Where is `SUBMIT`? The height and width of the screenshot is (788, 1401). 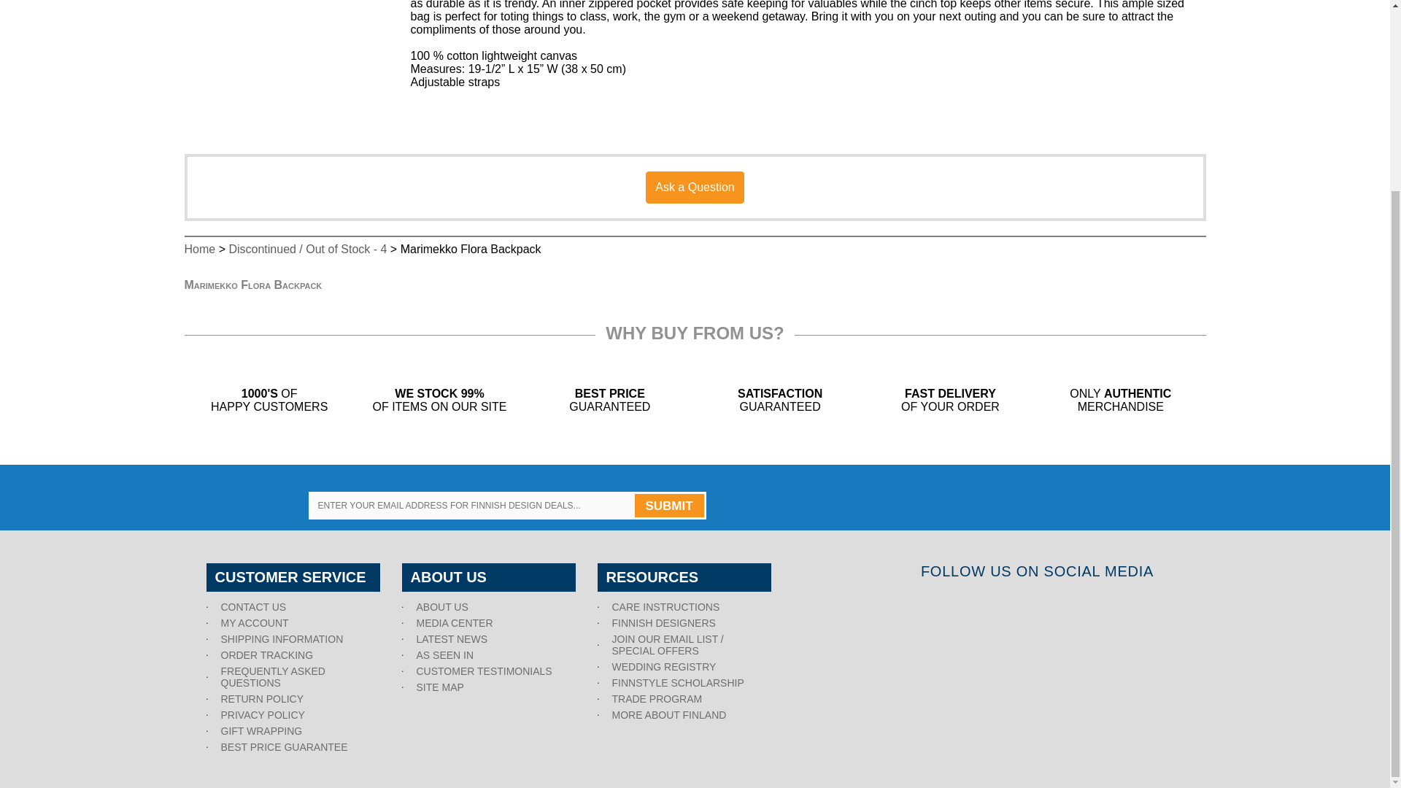
SUBMIT is located at coordinates (669, 505).